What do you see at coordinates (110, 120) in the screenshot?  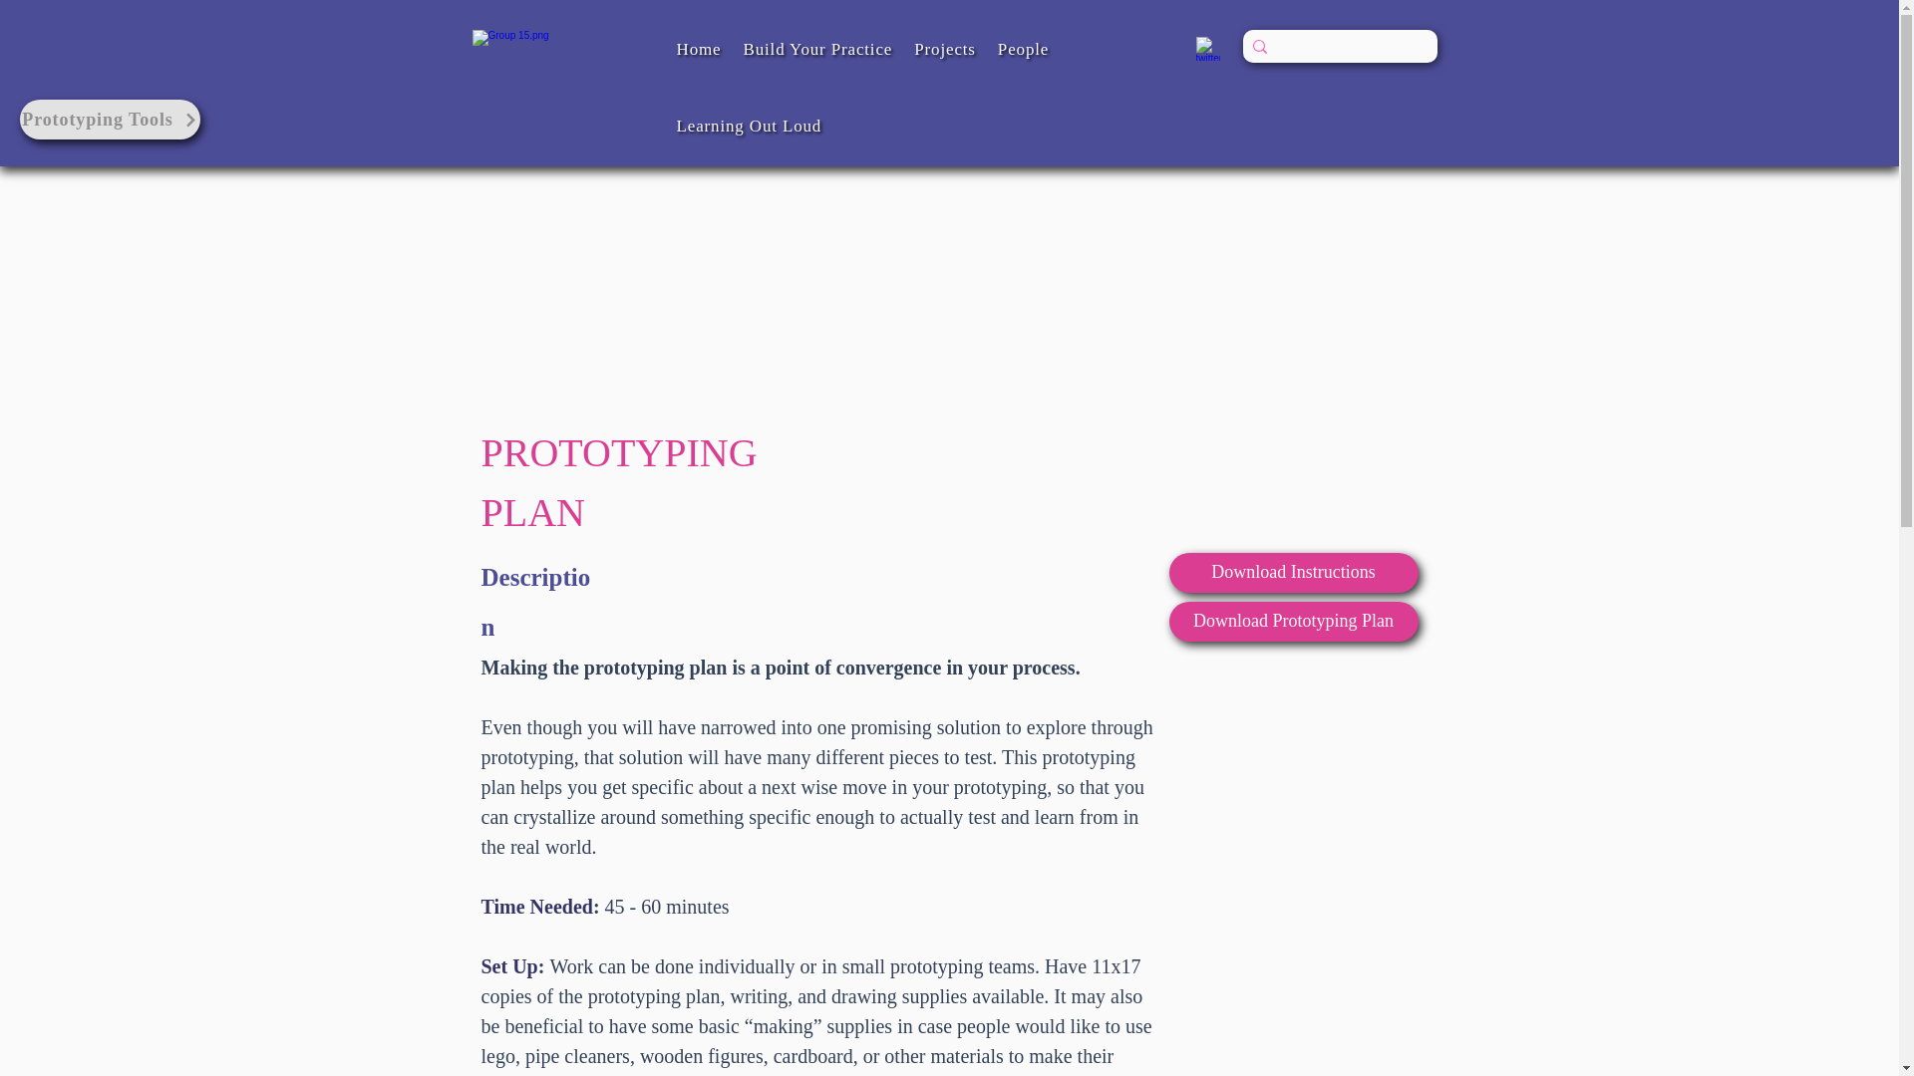 I see `Prototyping Tools` at bounding box center [110, 120].